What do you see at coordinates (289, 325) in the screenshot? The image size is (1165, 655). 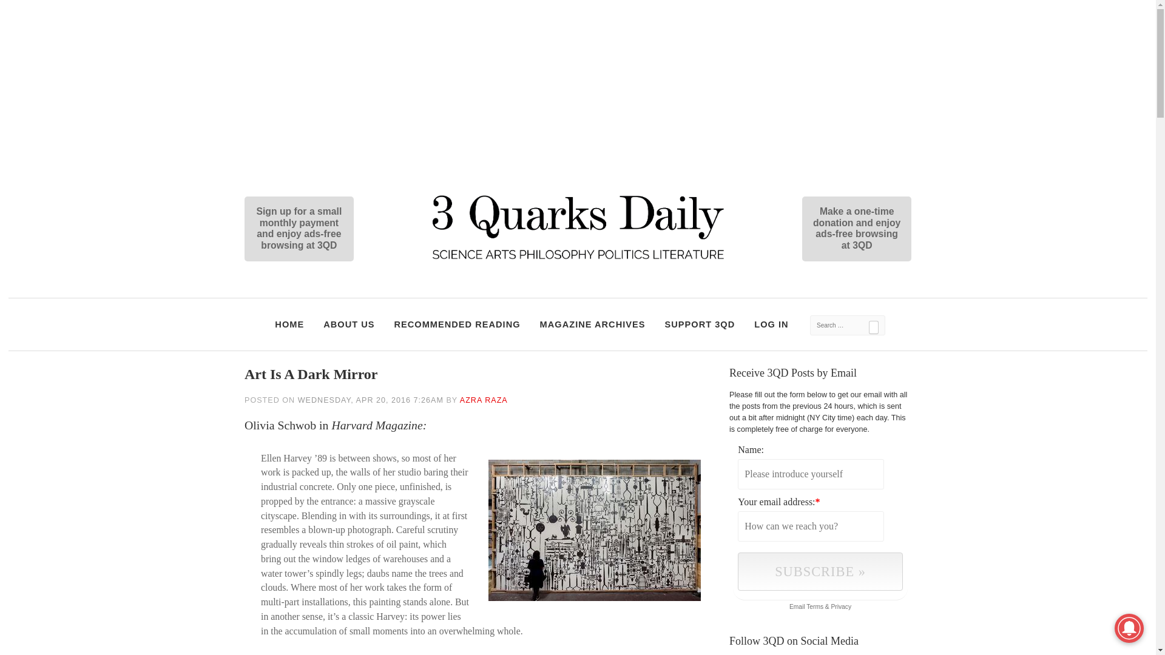 I see `HOME` at bounding box center [289, 325].